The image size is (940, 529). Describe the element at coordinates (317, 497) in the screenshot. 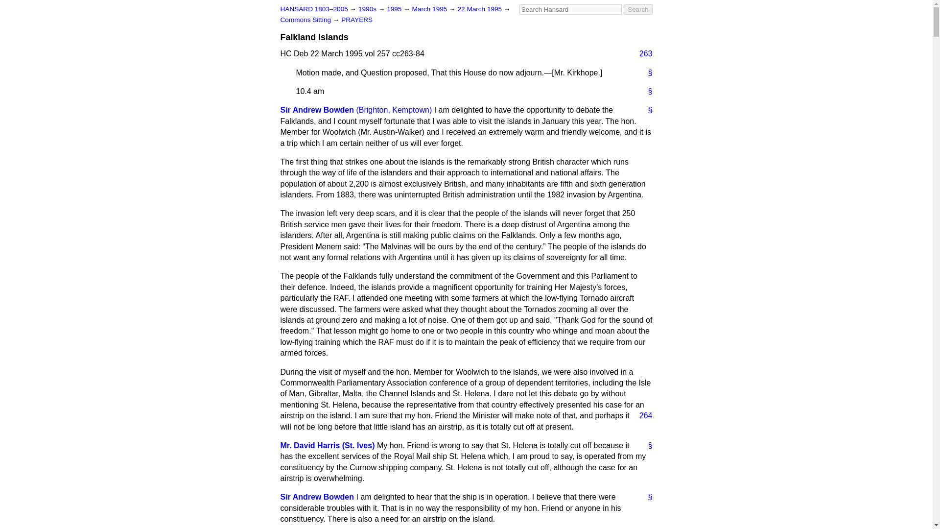

I see `Sir Andrew Bowden` at that location.